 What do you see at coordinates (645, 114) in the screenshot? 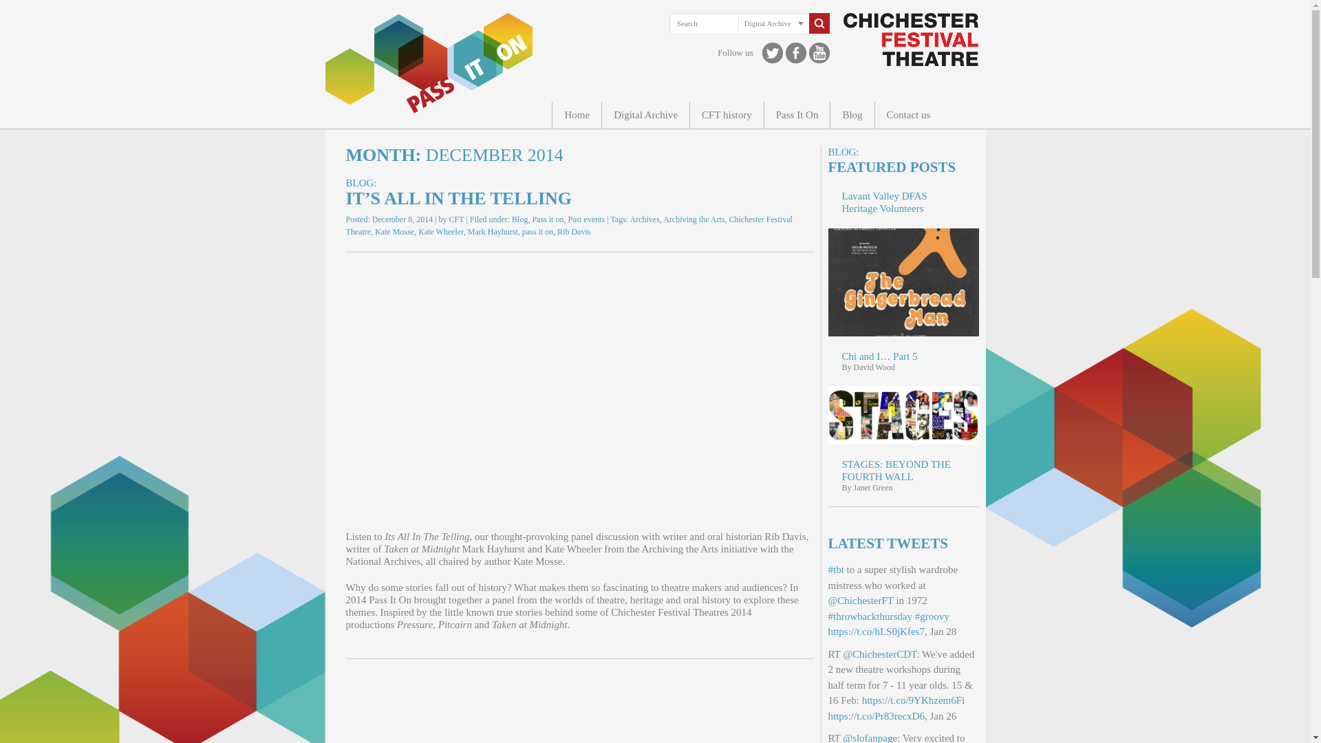
I see `Digital Archive` at bounding box center [645, 114].